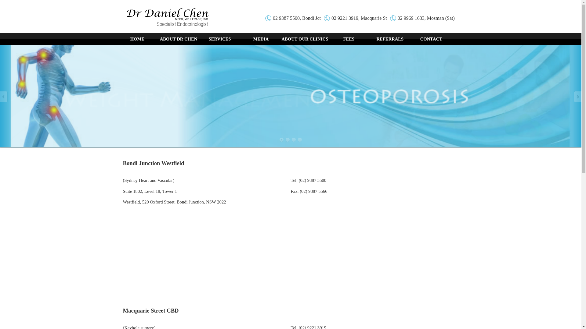 This screenshot has height=329, width=586. I want to click on 1, so click(282, 140).